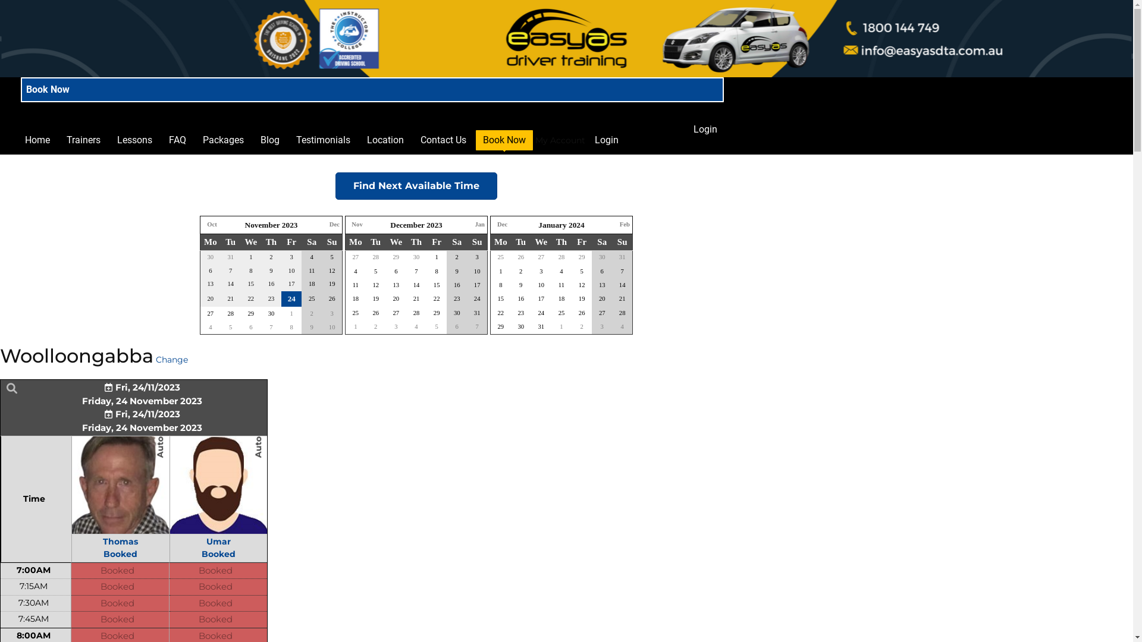 The width and height of the screenshot is (1142, 642). What do you see at coordinates (521, 298) in the screenshot?
I see `16` at bounding box center [521, 298].